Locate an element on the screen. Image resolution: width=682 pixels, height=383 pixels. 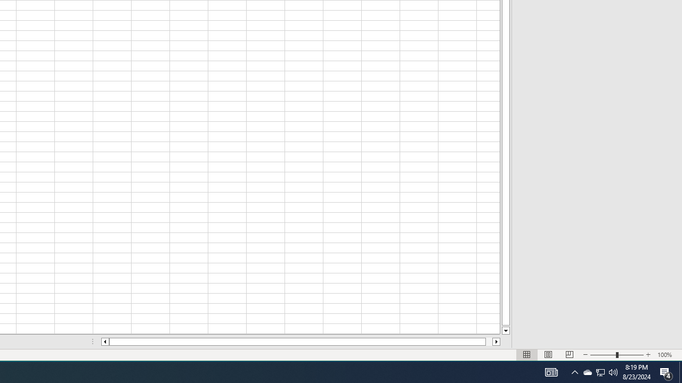
Column right is located at coordinates (587, 372).